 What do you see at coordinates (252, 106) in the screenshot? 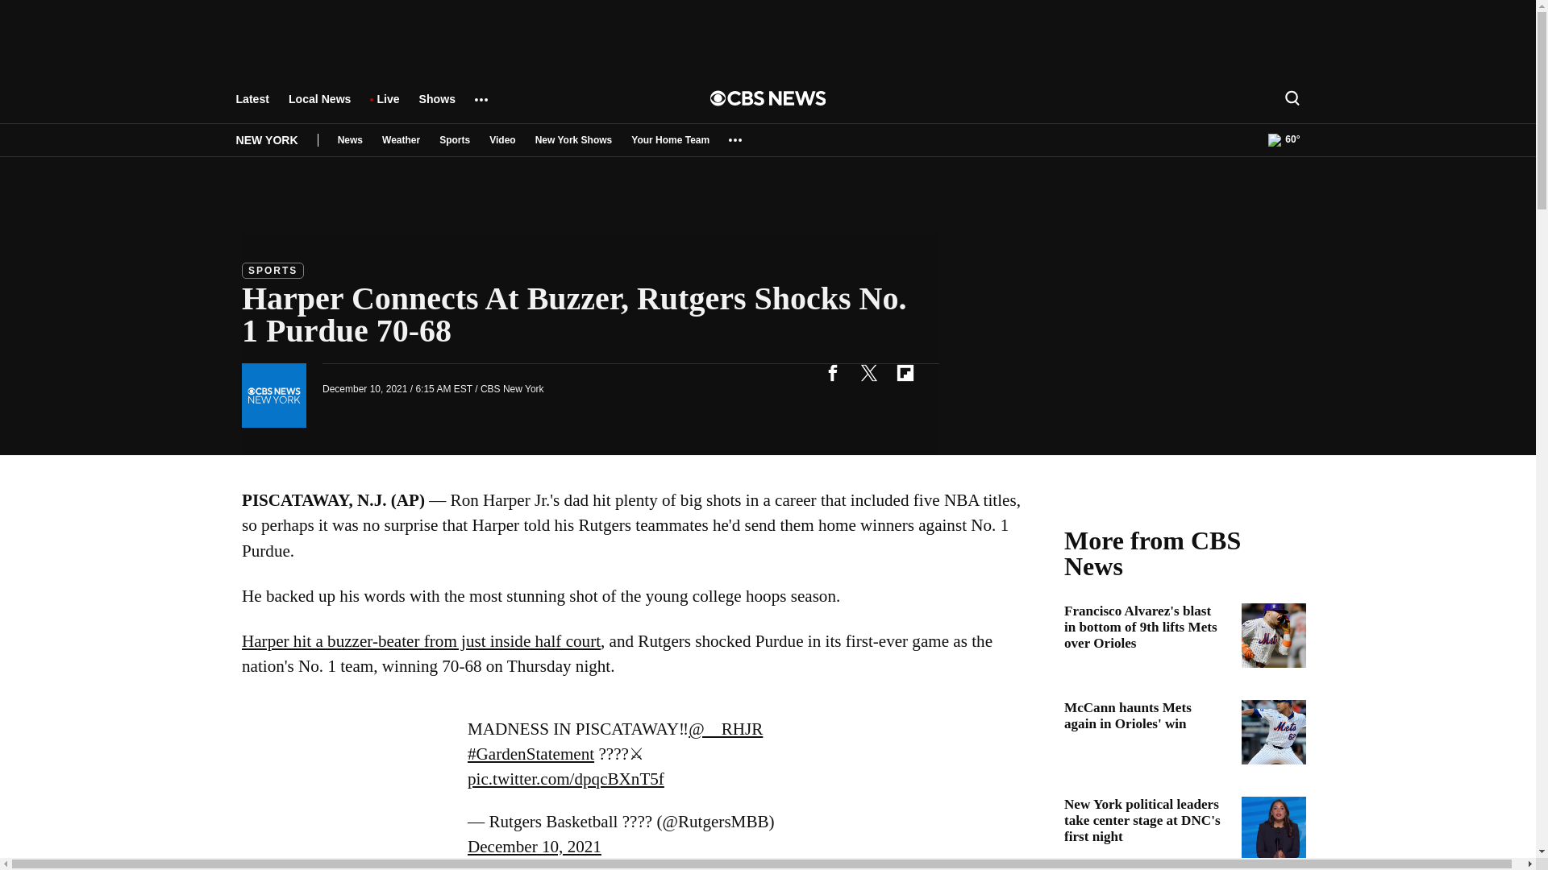
I see `Latest` at bounding box center [252, 106].